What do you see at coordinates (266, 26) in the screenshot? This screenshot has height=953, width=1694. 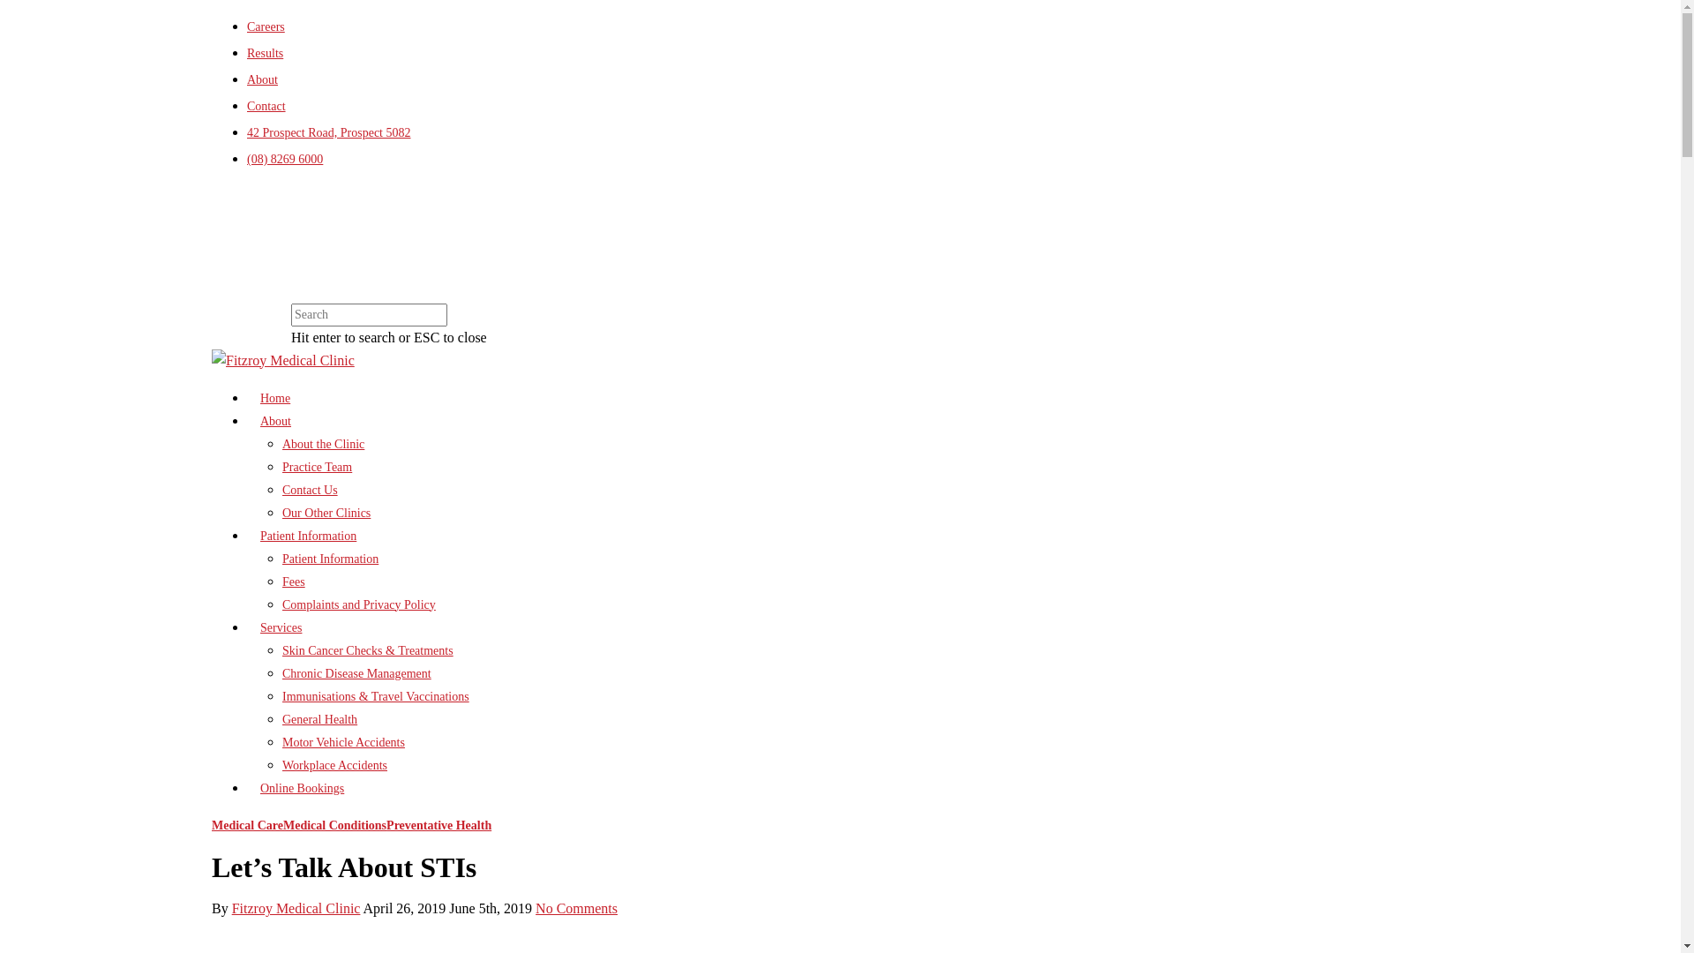 I see `Careers` at bounding box center [266, 26].